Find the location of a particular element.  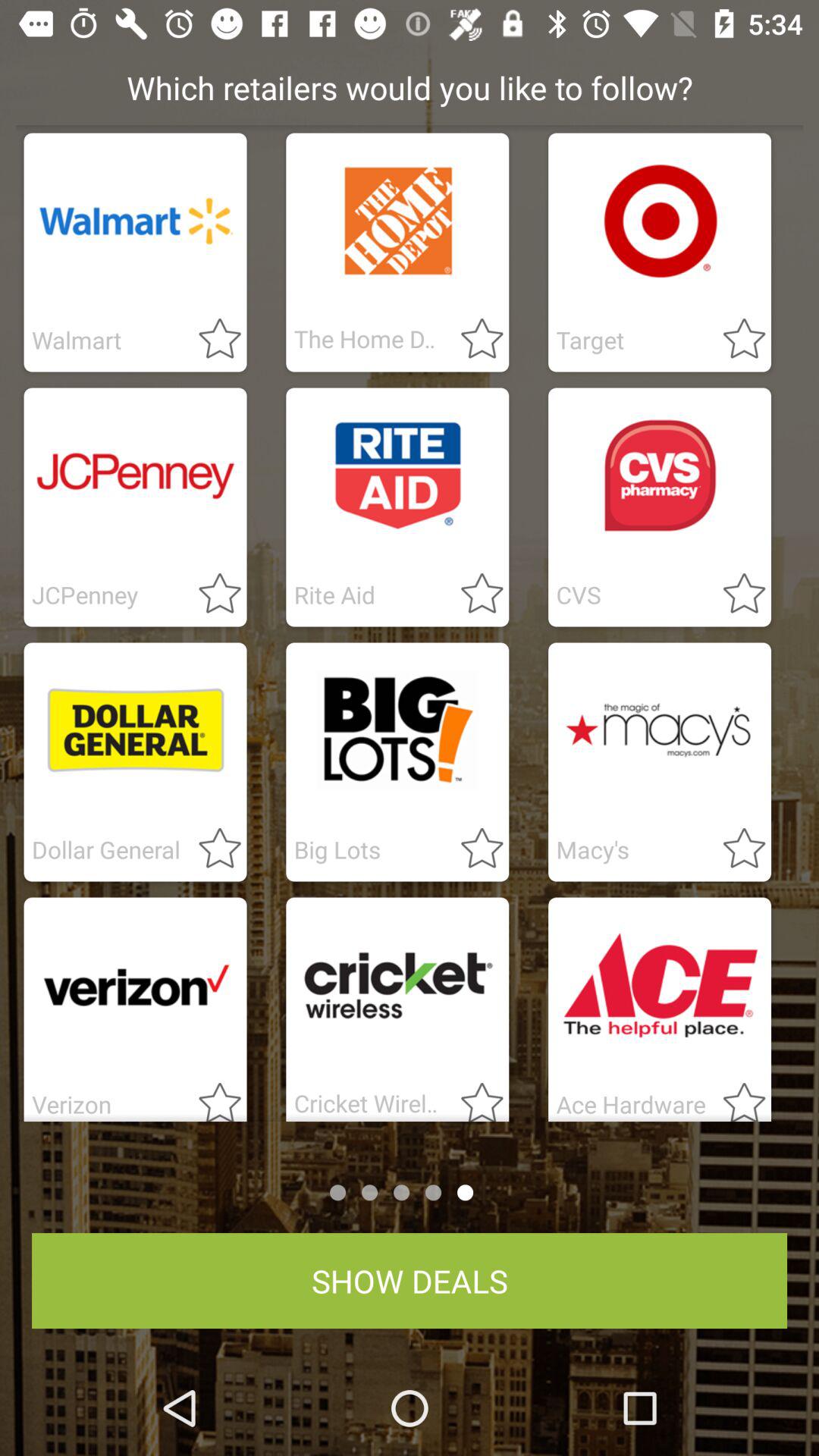

save as favourite is located at coordinates (473, 340).